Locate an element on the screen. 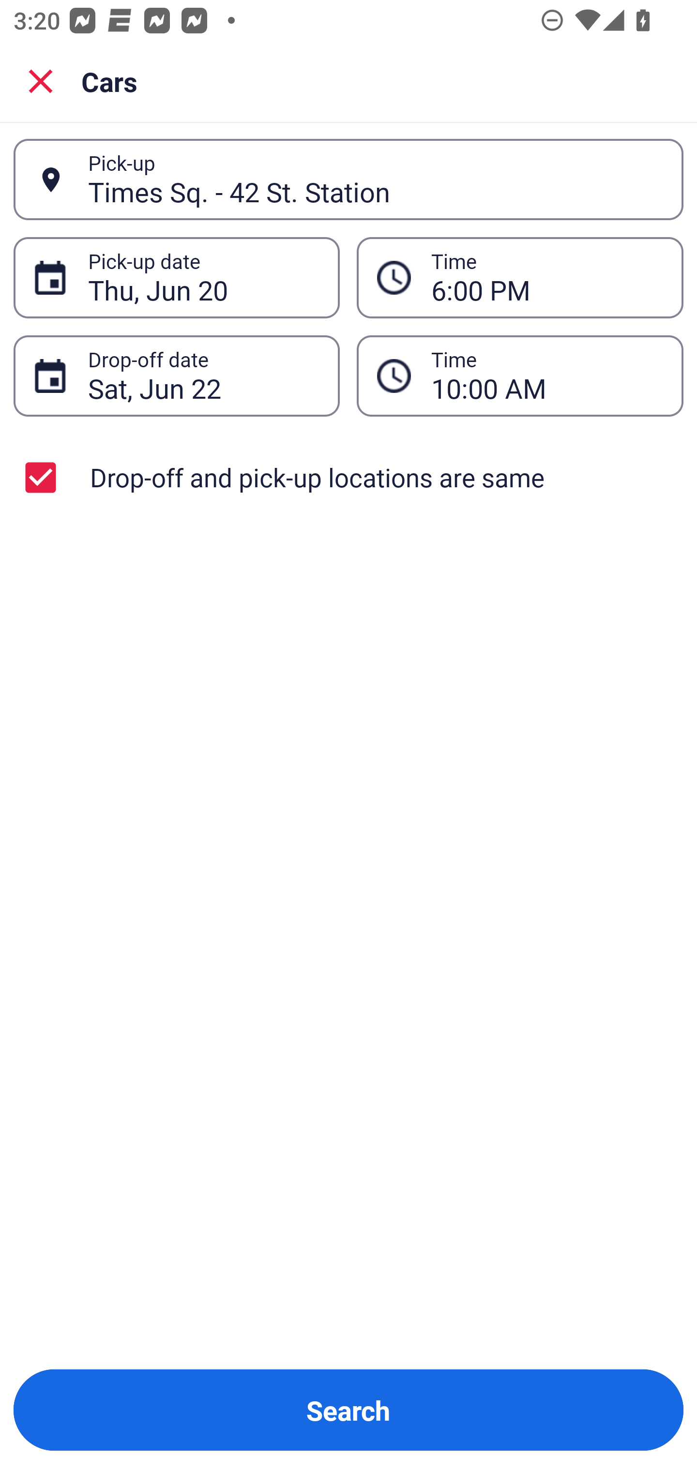  Sat, Jun 22 is located at coordinates (203, 375).